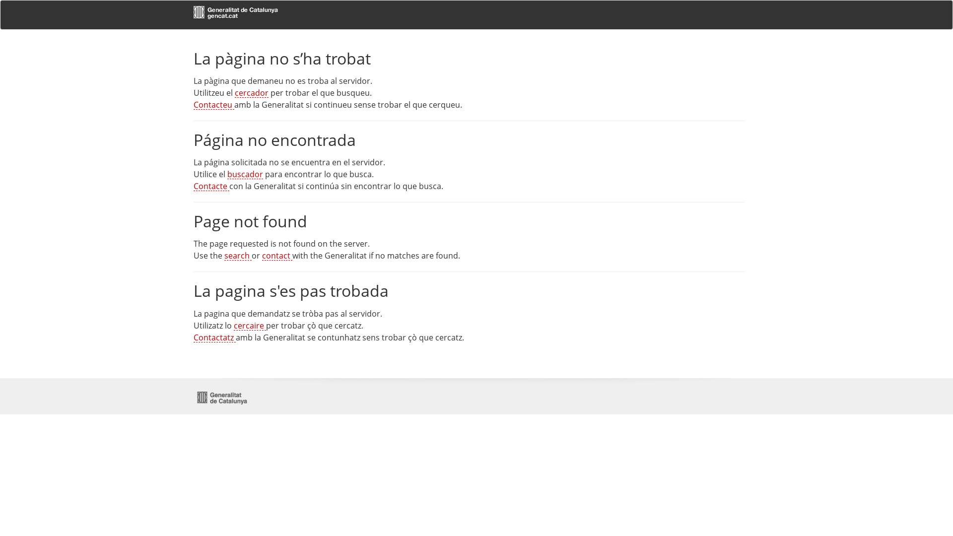  Describe the element at coordinates (214, 105) in the screenshot. I see `Contacteu` at that location.